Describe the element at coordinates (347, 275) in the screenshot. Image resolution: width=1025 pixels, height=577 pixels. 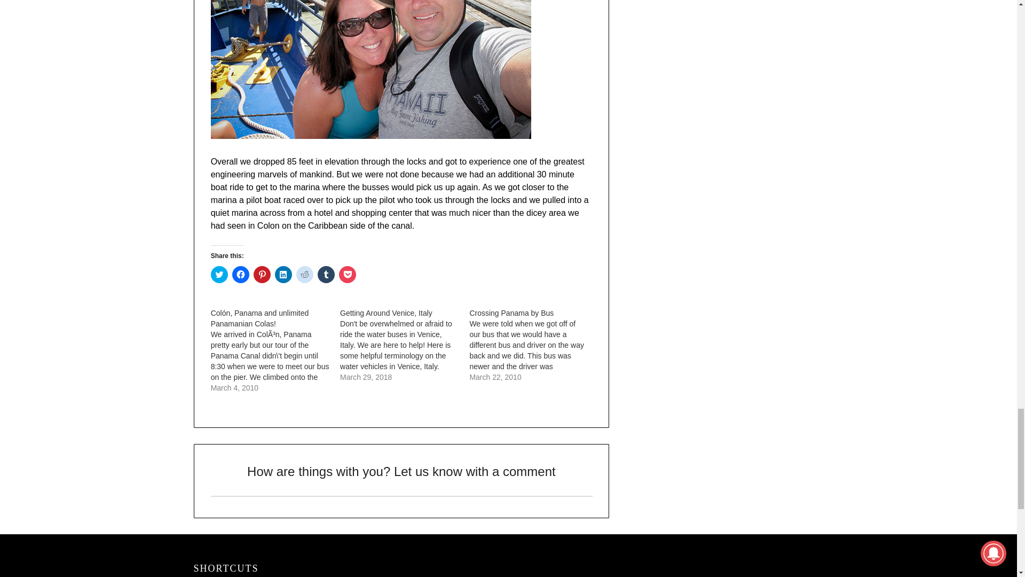
I see `Click to share on Pocket` at that location.